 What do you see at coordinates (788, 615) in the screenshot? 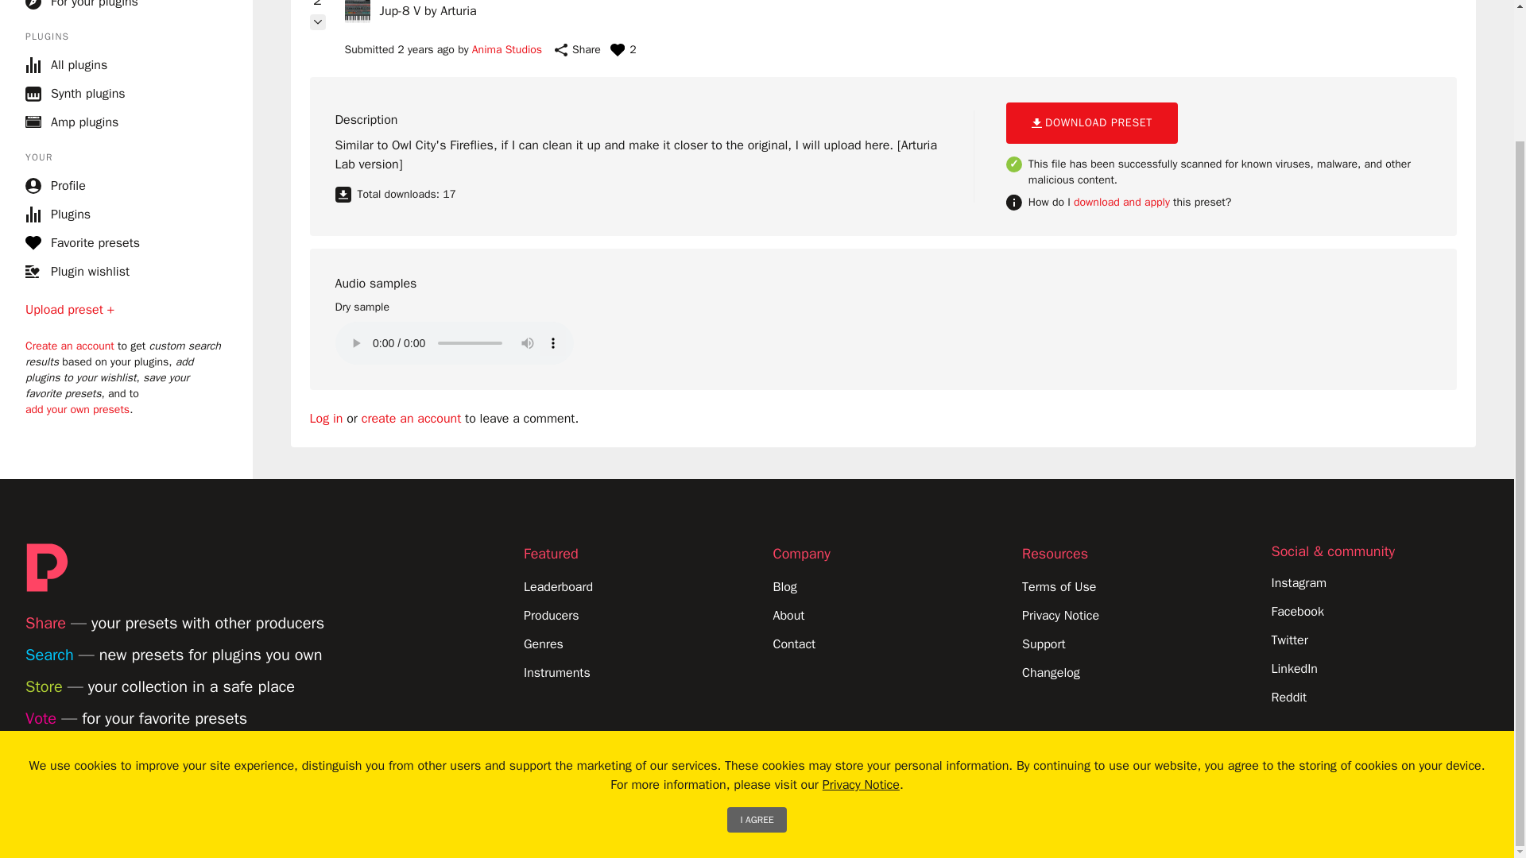
I see `About` at bounding box center [788, 615].